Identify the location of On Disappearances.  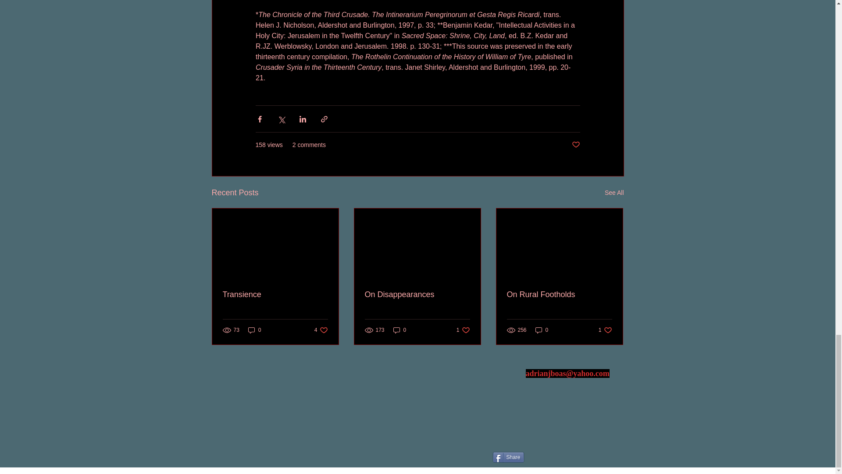
(605, 330).